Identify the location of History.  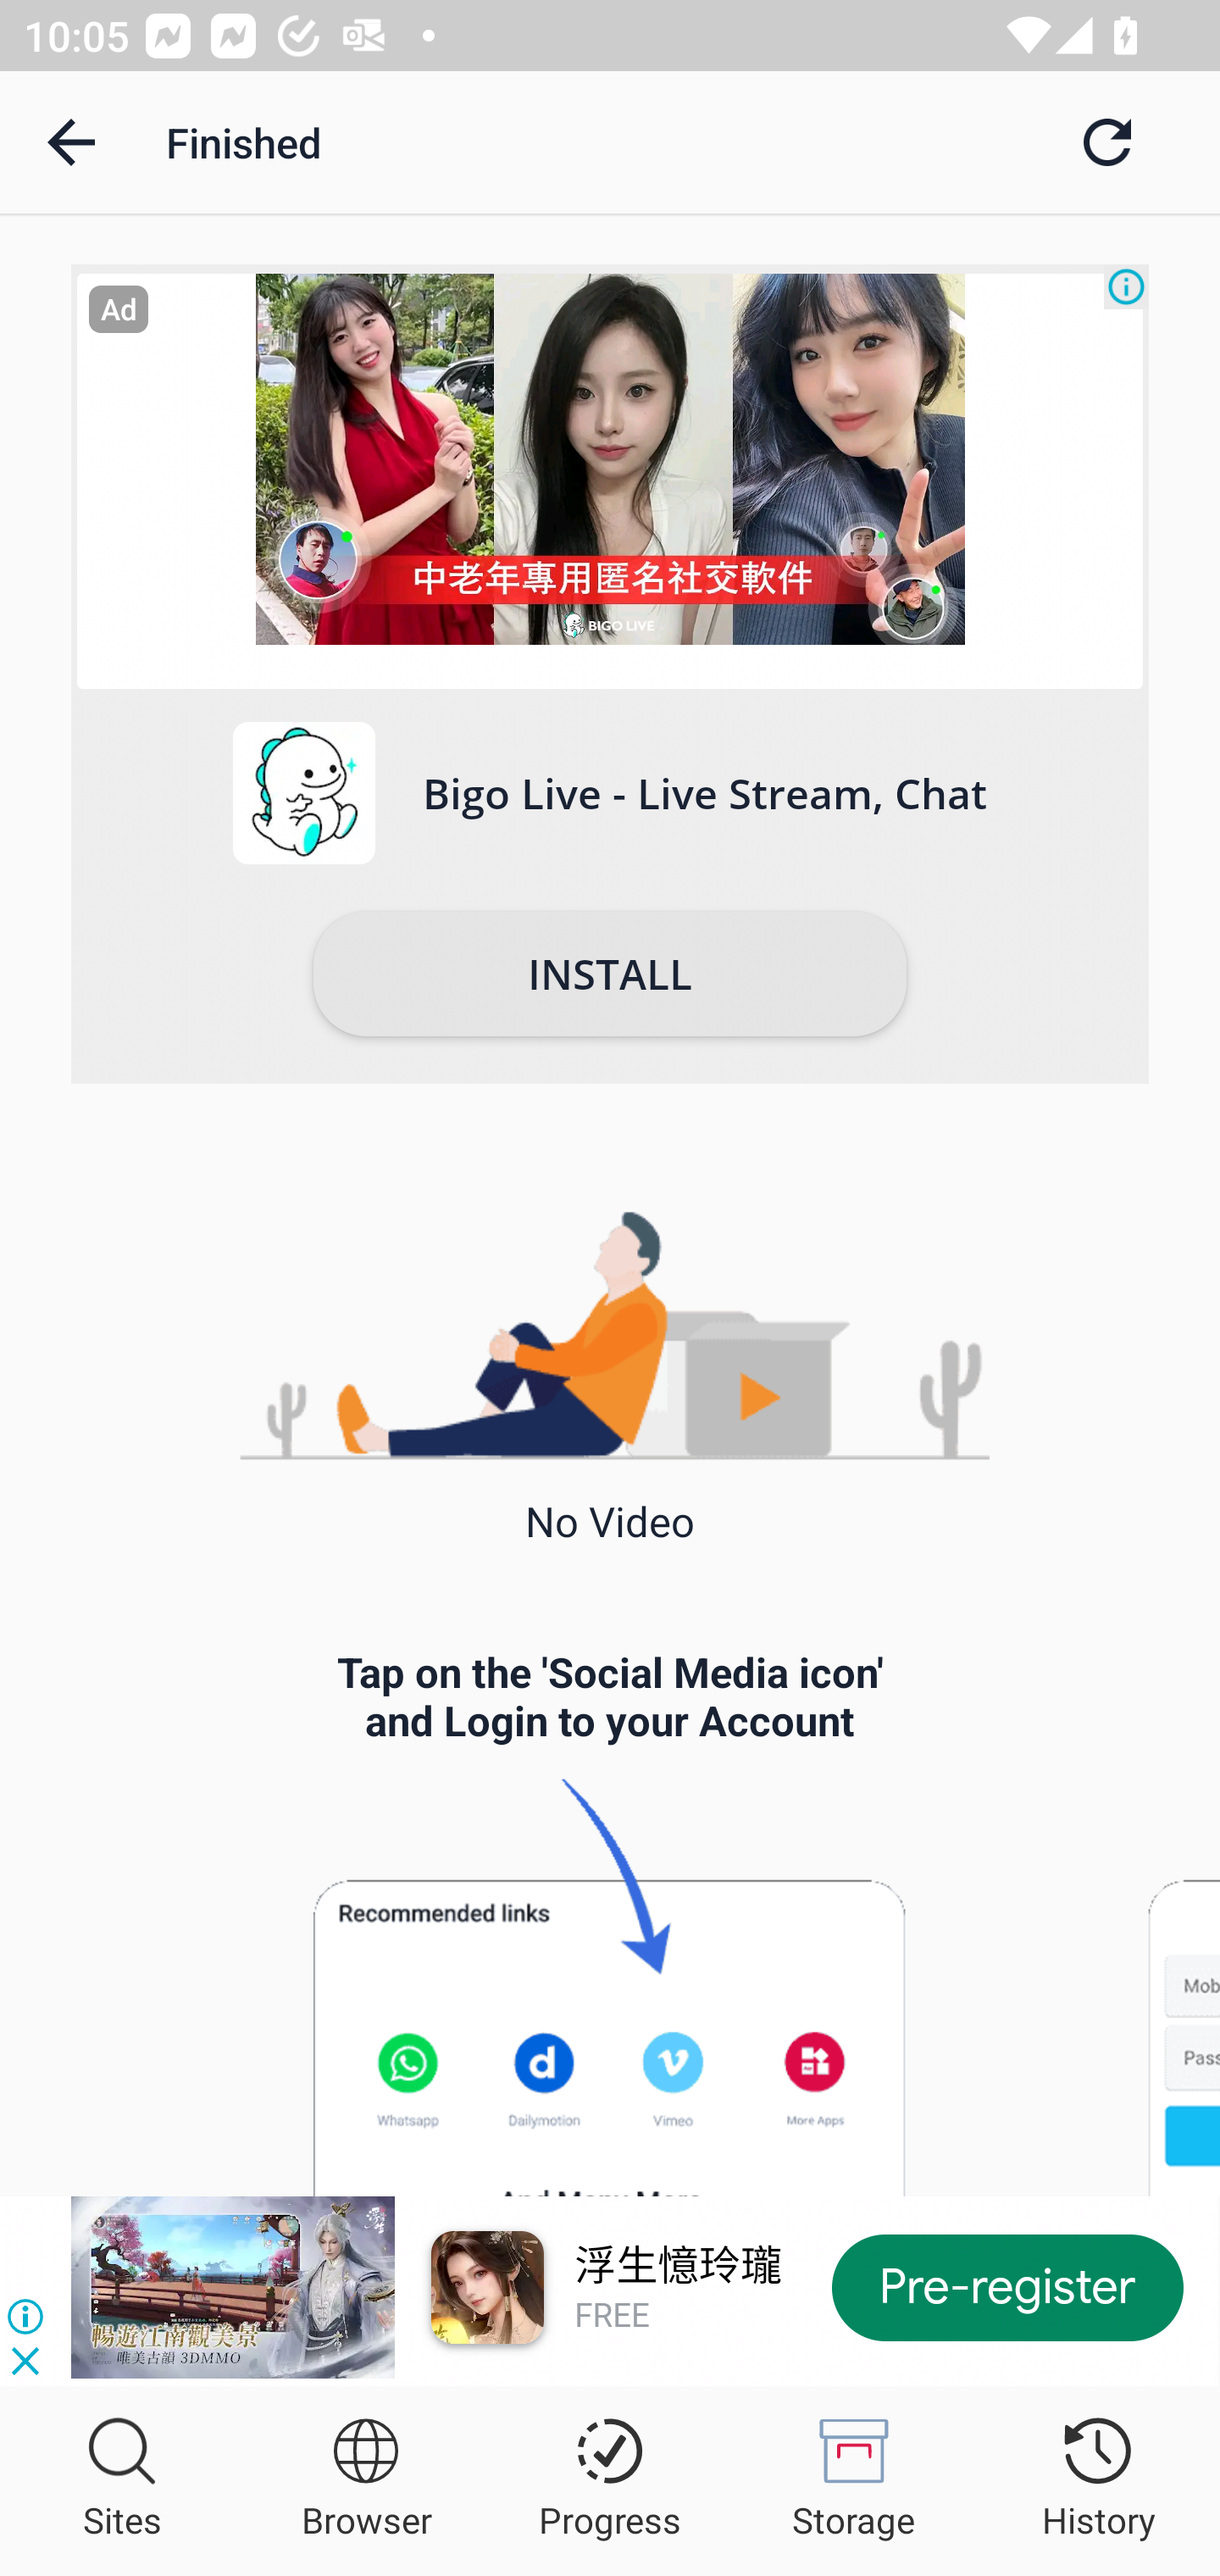
(1098, 2480).